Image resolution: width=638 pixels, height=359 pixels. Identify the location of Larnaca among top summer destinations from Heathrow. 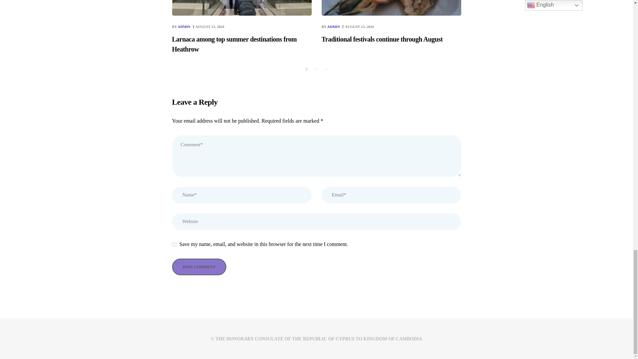
(210, 27).